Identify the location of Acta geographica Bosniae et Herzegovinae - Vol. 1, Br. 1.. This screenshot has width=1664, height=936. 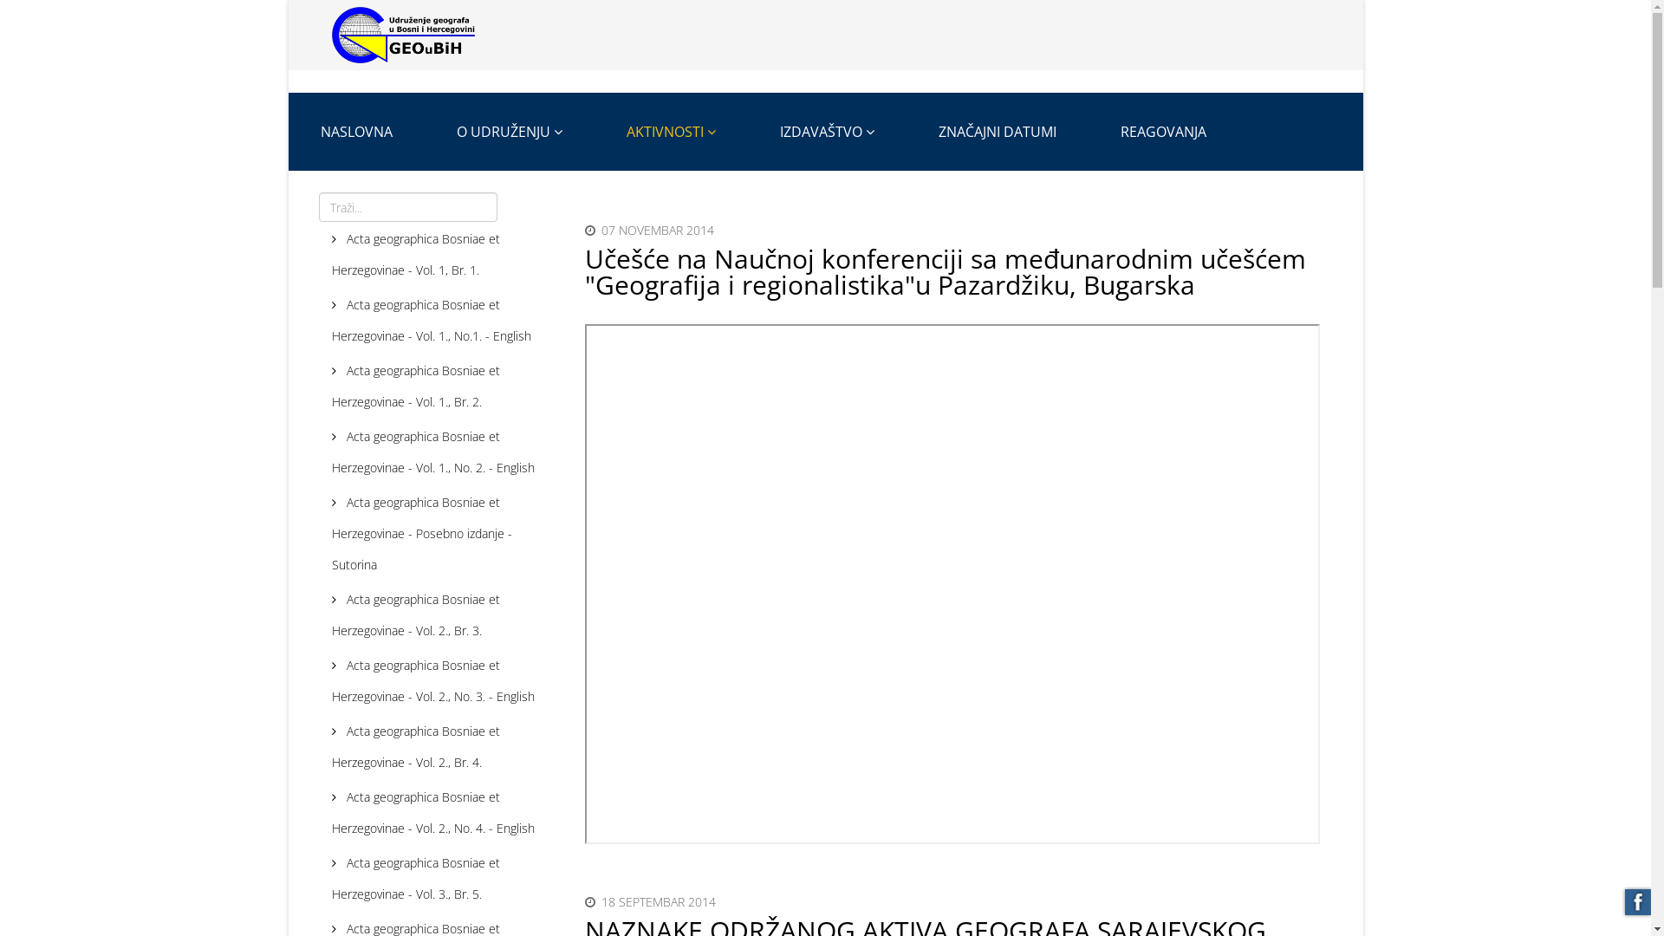
(445, 255).